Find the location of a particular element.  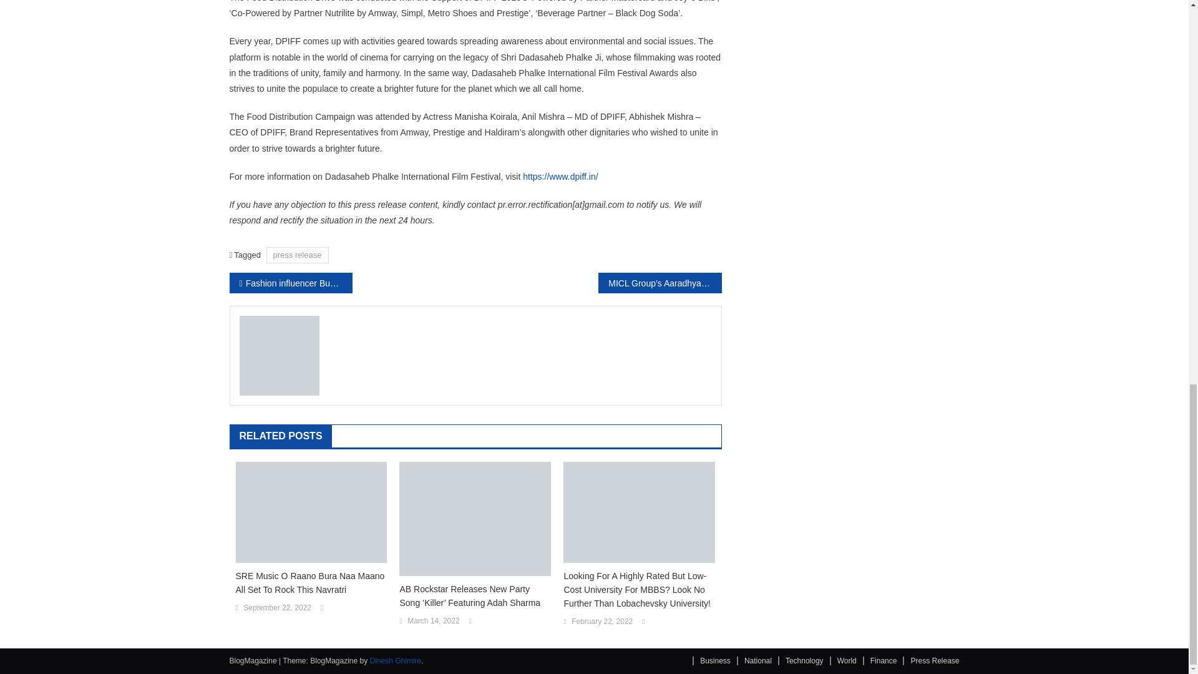

September 22, 2022 is located at coordinates (277, 608).